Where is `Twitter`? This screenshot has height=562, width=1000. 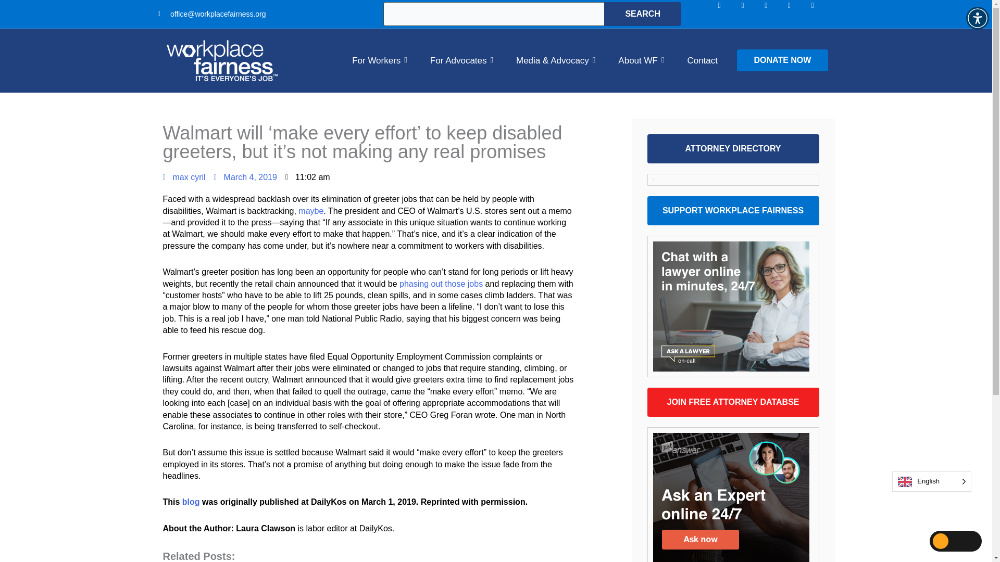 Twitter is located at coordinates (797, 14).